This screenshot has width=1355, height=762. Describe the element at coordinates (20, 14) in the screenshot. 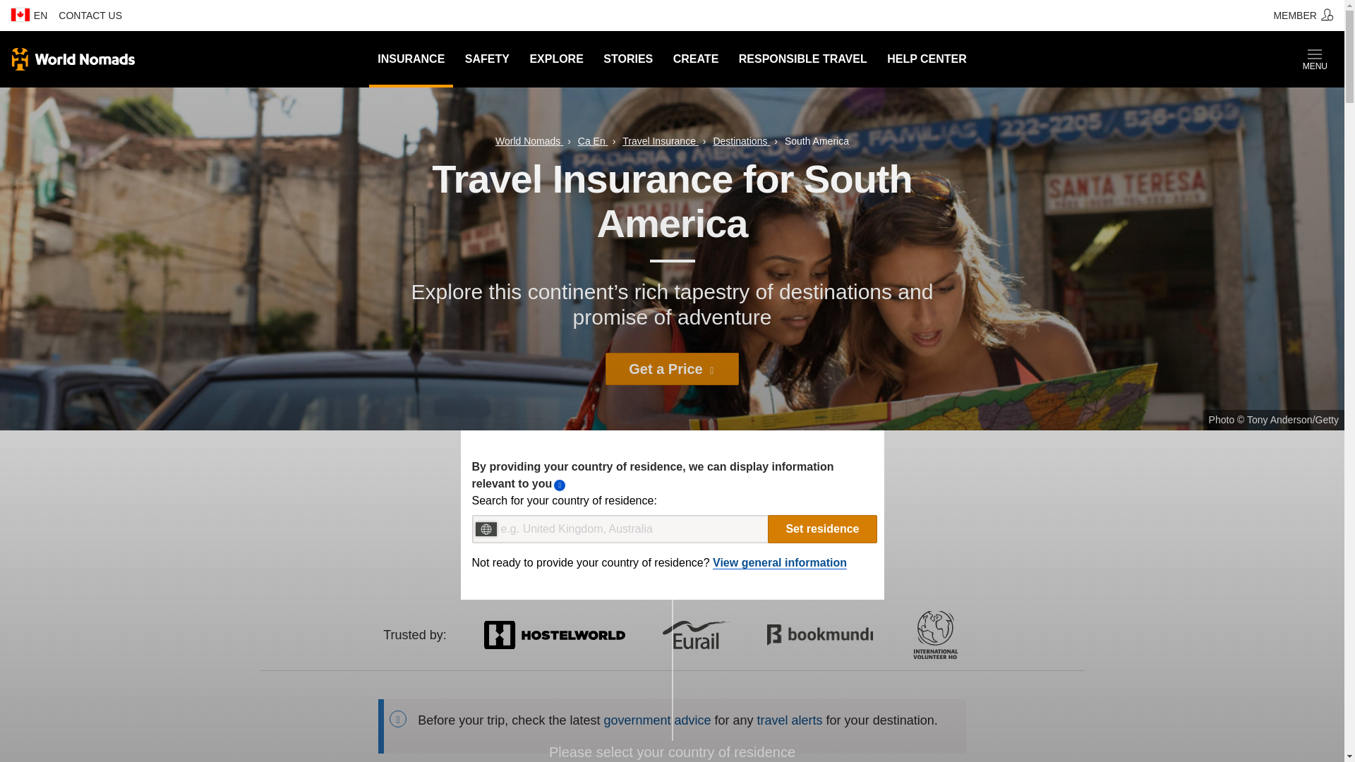

I see `Flag of Canada` at that location.